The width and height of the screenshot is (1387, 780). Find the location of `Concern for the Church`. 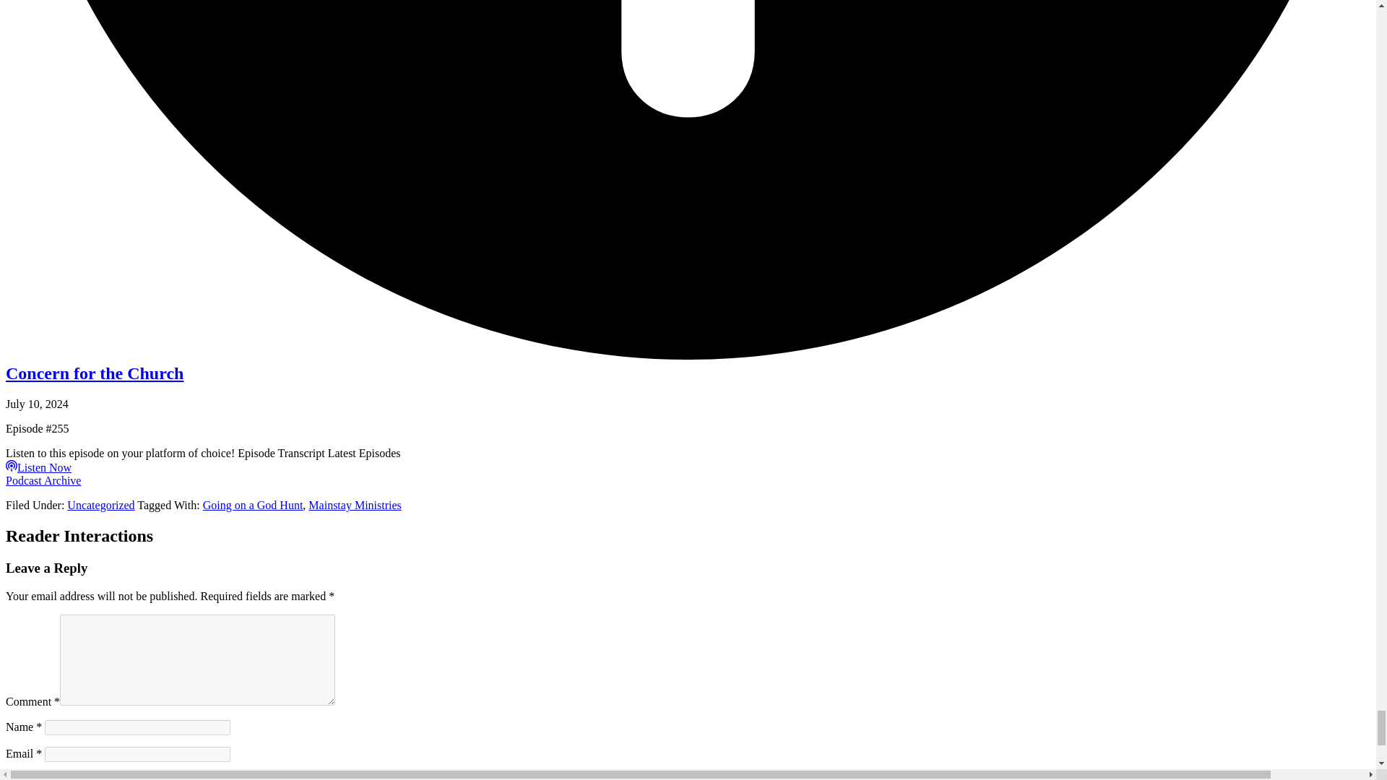

Concern for the Church is located at coordinates (94, 373).